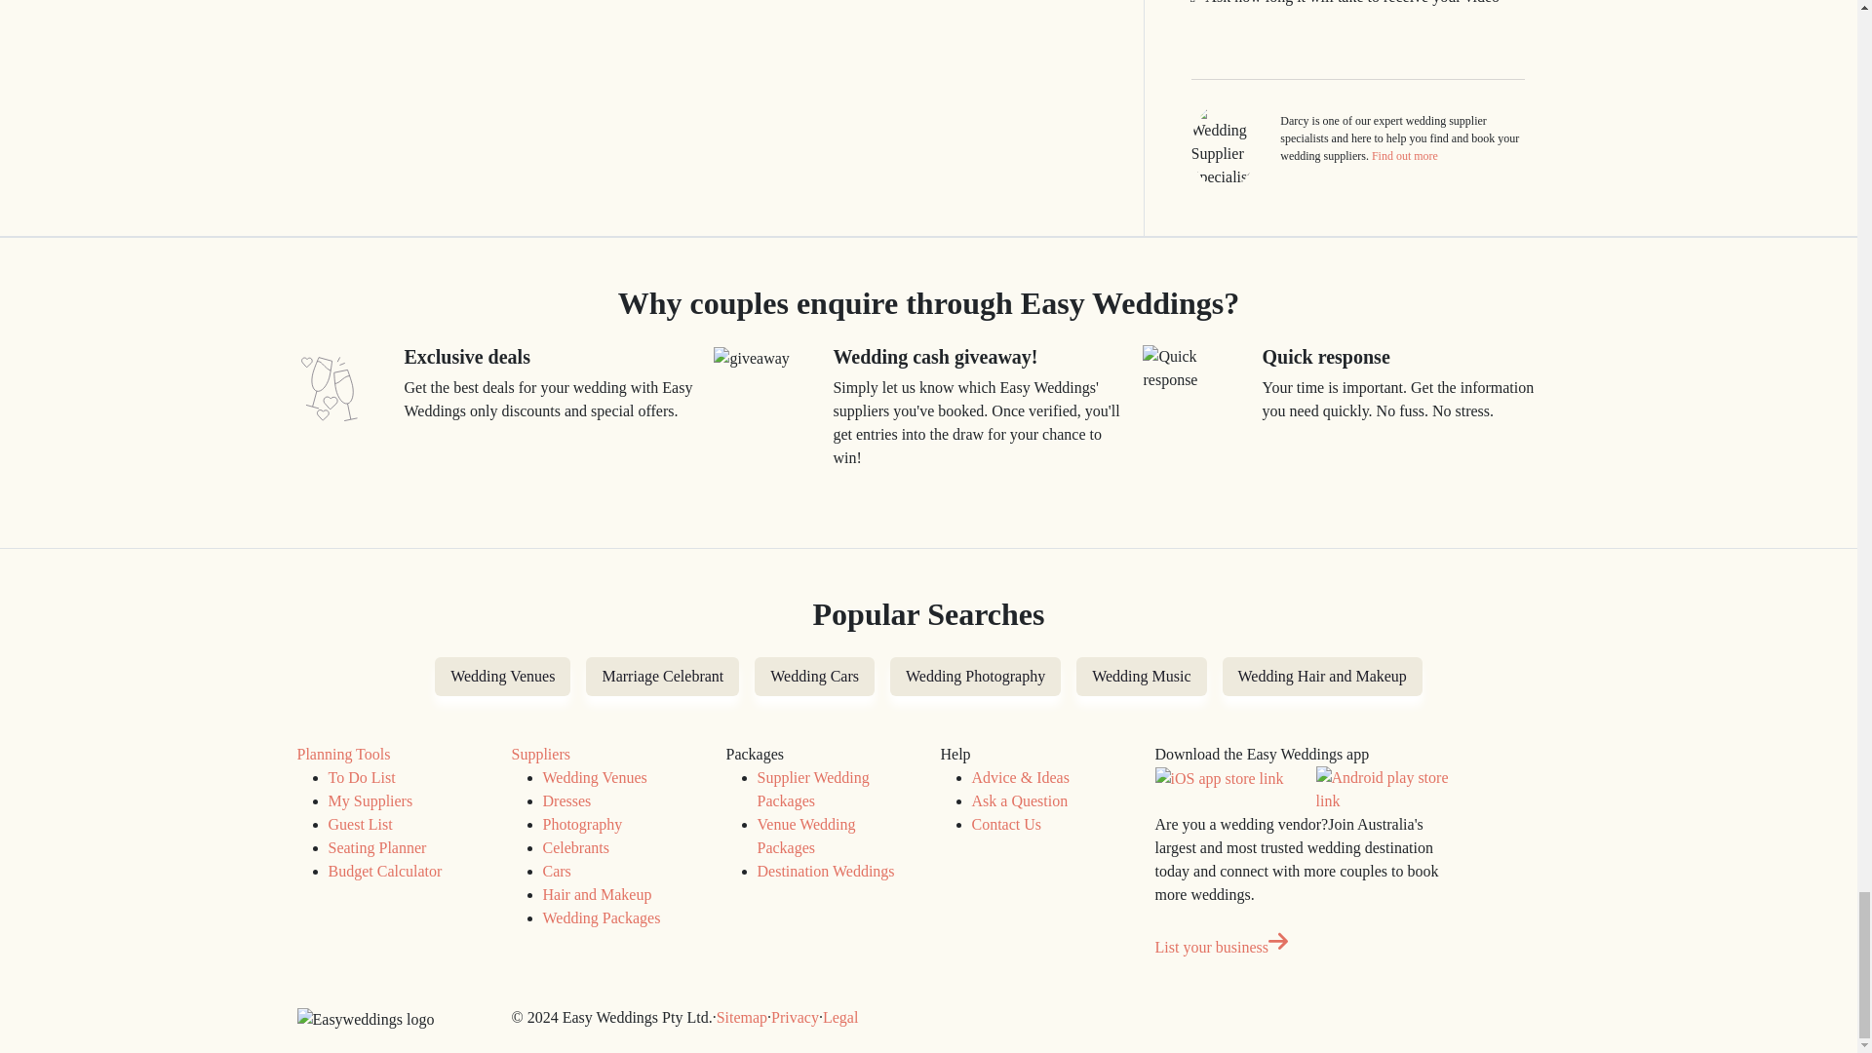  I want to click on Exclusive deals, so click(328, 388).